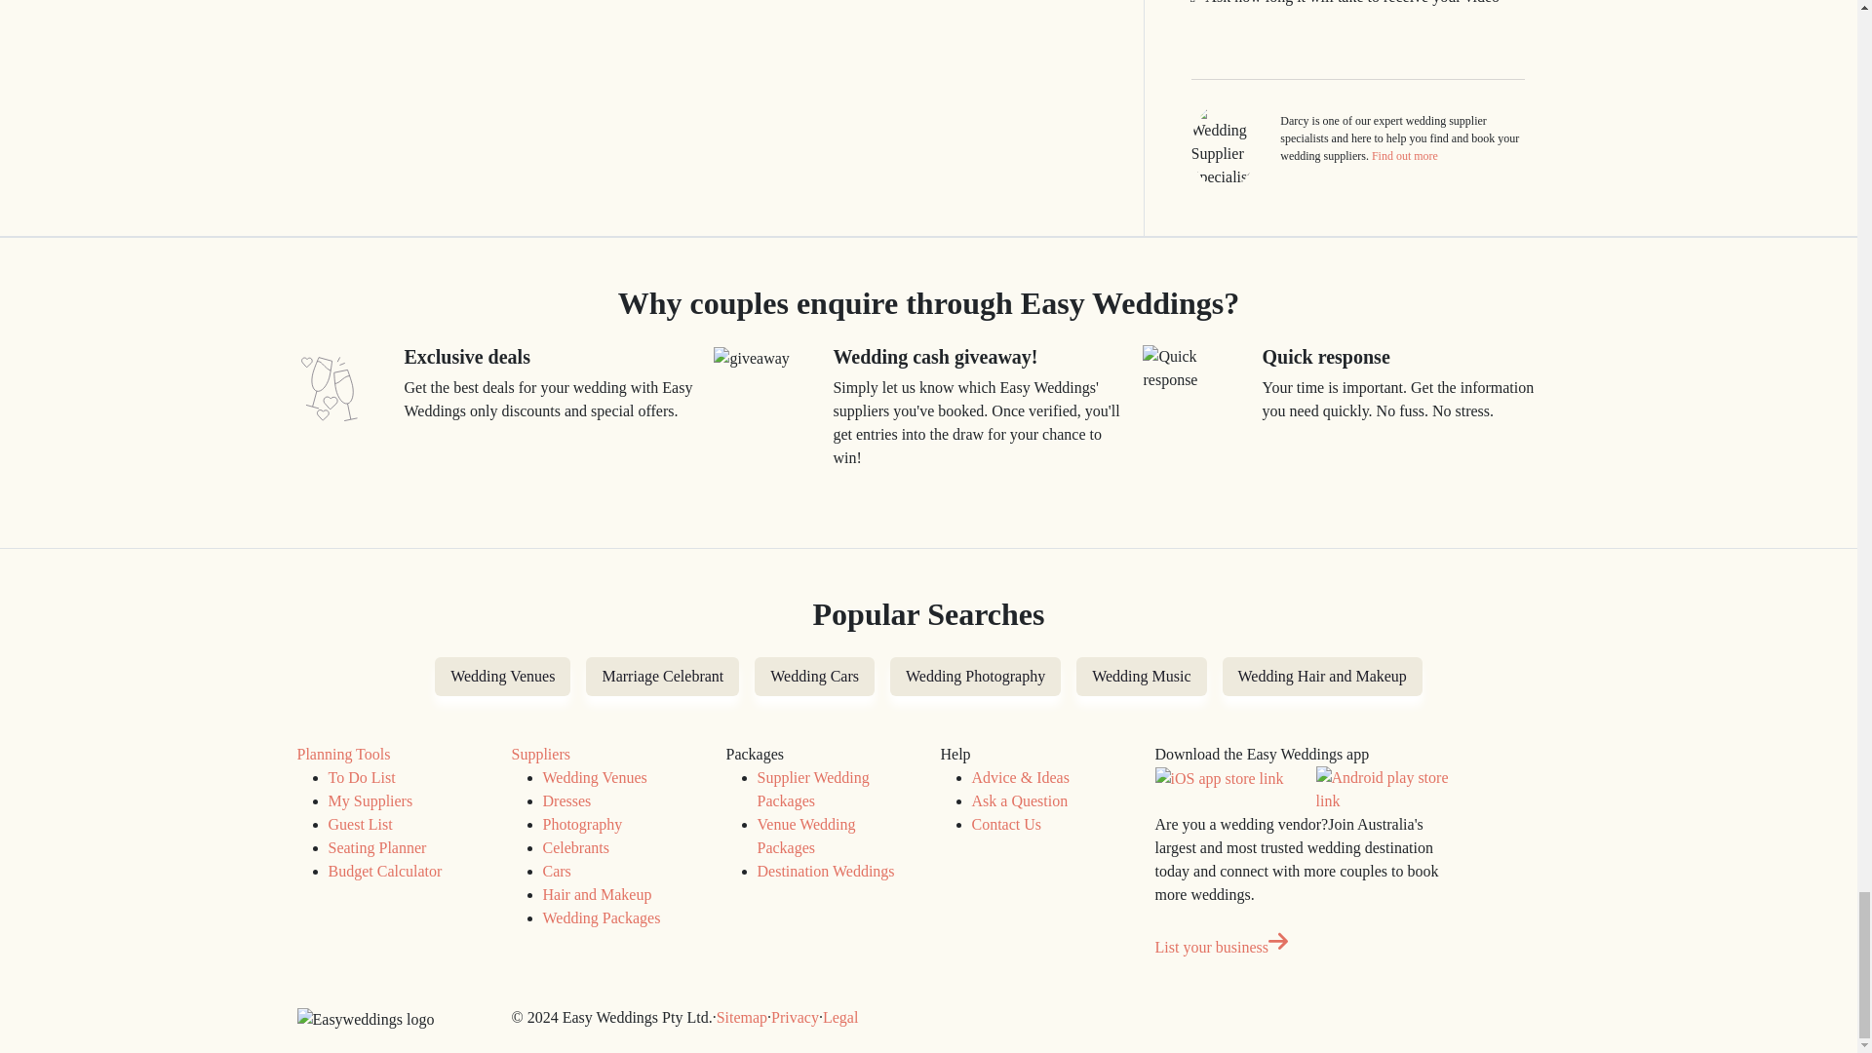  I want to click on Exclusive deals, so click(328, 388).